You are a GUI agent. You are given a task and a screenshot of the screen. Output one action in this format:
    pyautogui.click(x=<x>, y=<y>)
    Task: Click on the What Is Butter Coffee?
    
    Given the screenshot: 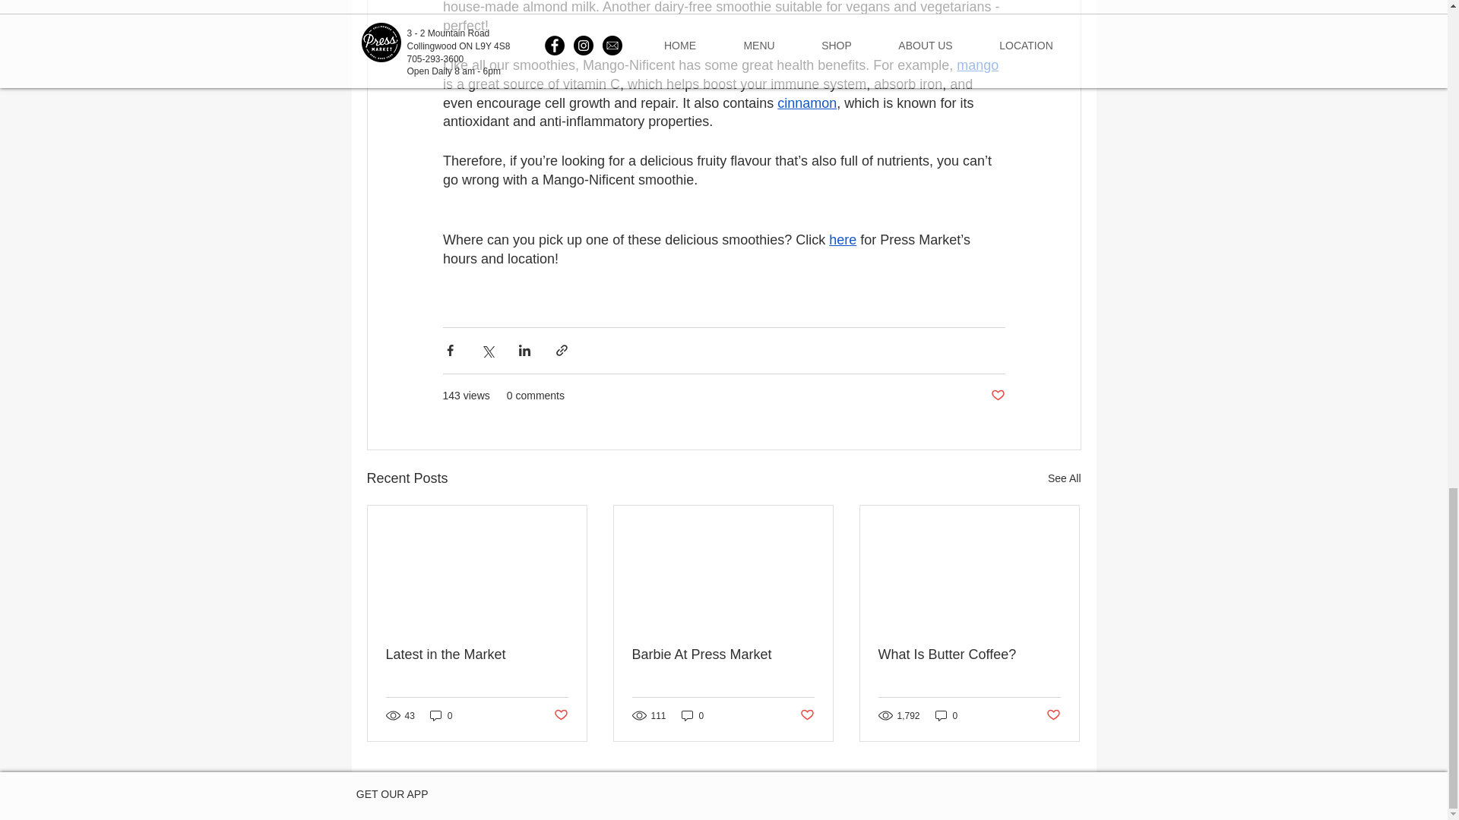 What is the action you would take?
    pyautogui.click(x=969, y=654)
    